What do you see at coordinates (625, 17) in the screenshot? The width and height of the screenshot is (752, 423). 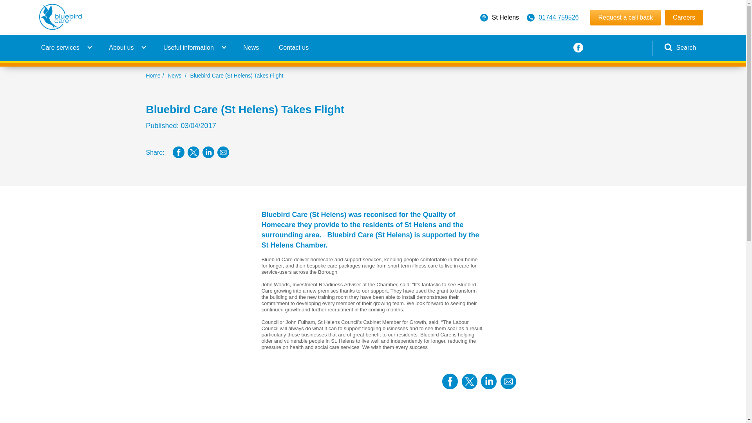 I see `Request a call back` at bounding box center [625, 17].